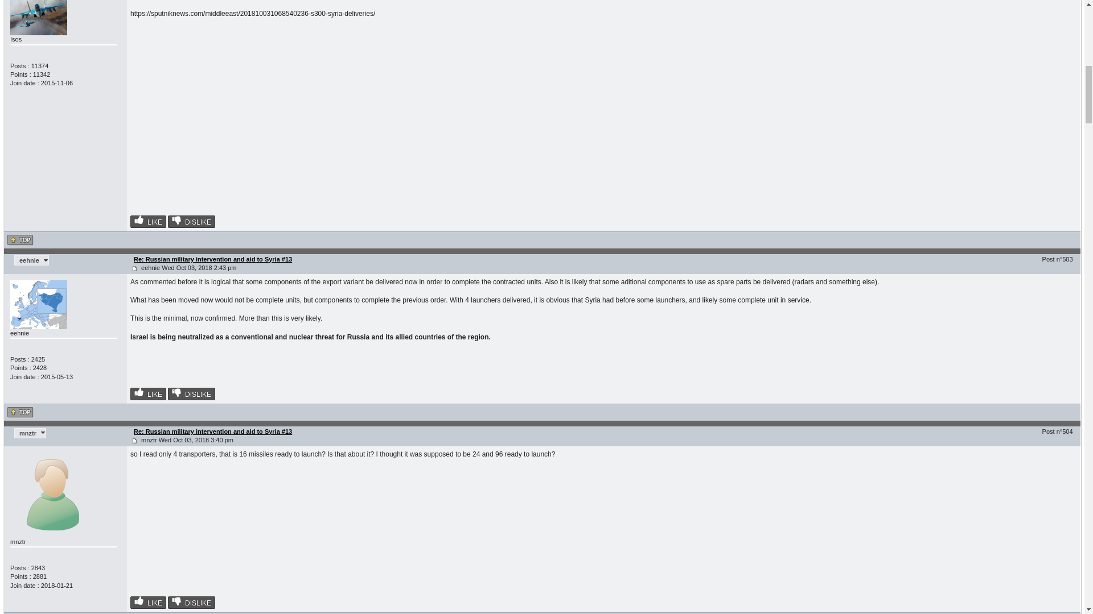 The width and height of the screenshot is (1093, 614). What do you see at coordinates (31, 260) in the screenshot?
I see `eehnie` at bounding box center [31, 260].